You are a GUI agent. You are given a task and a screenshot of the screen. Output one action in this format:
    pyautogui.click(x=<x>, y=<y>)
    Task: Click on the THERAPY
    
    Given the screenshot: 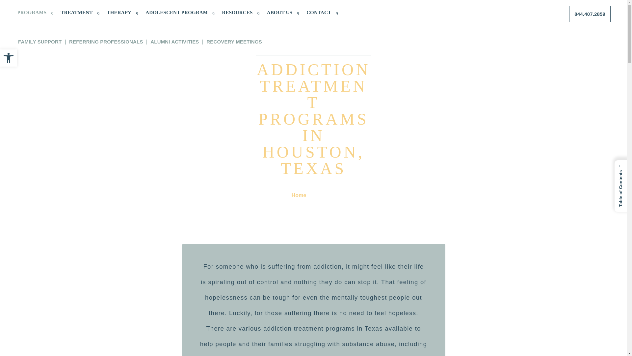 What is the action you would take?
    pyautogui.click(x=122, y=13)
    